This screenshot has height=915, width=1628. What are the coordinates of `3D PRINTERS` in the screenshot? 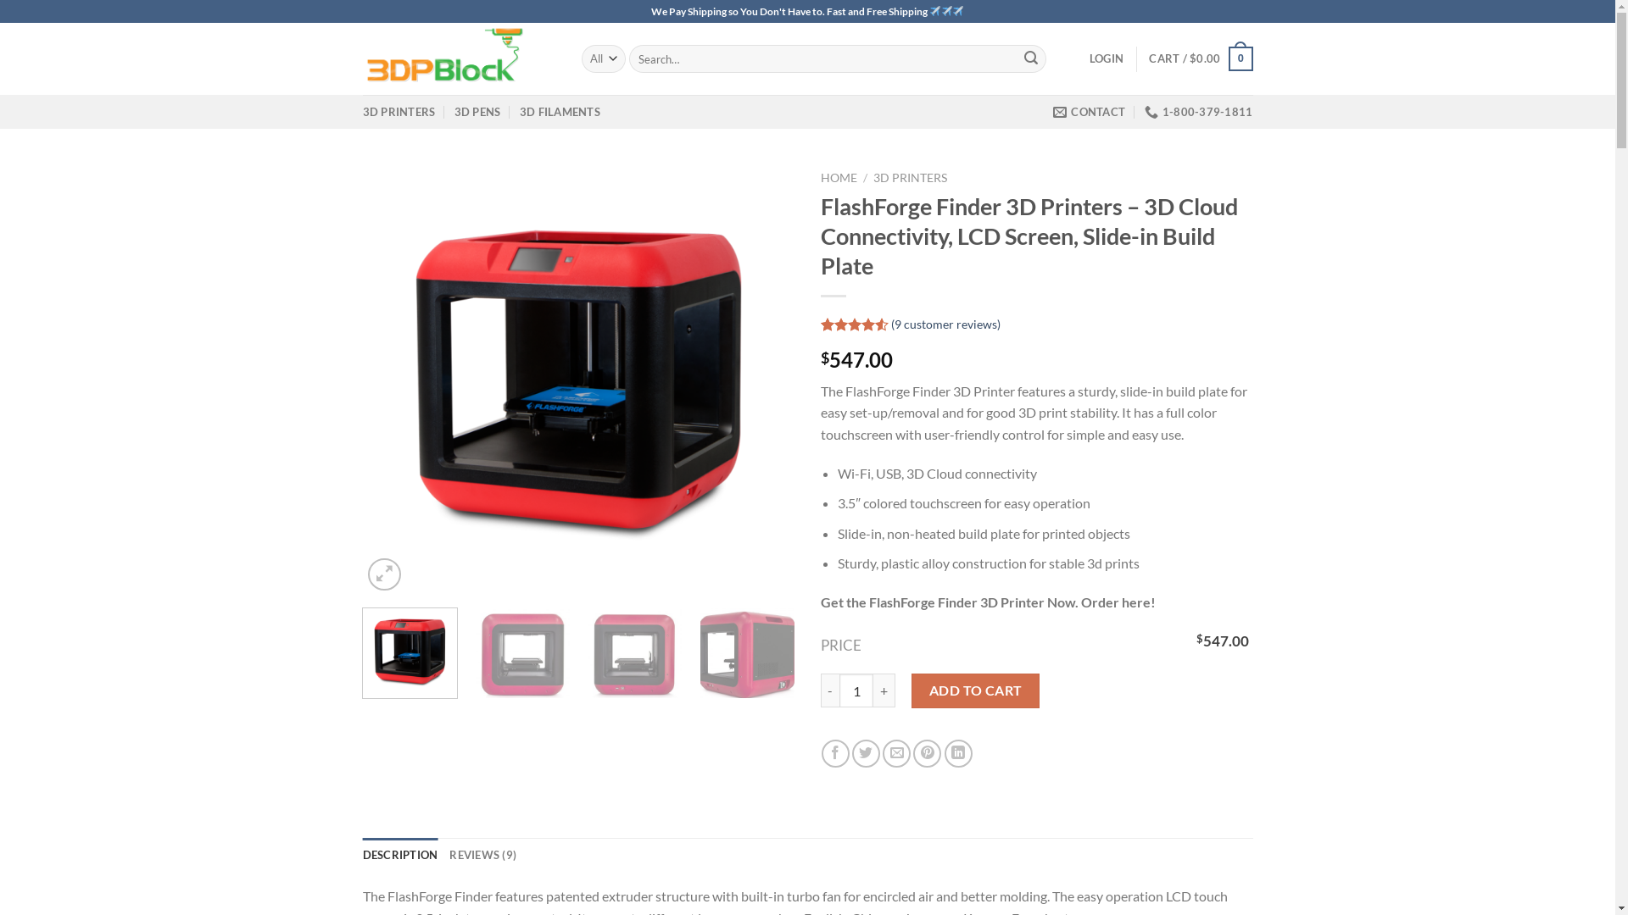 It's located at (399, 112).